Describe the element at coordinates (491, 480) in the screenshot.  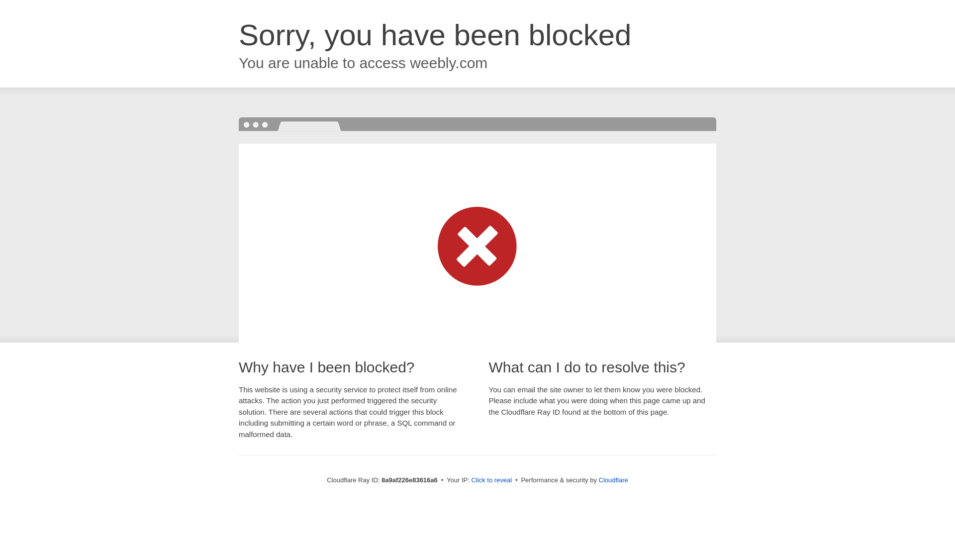
I see `Click to reveal` at that location.